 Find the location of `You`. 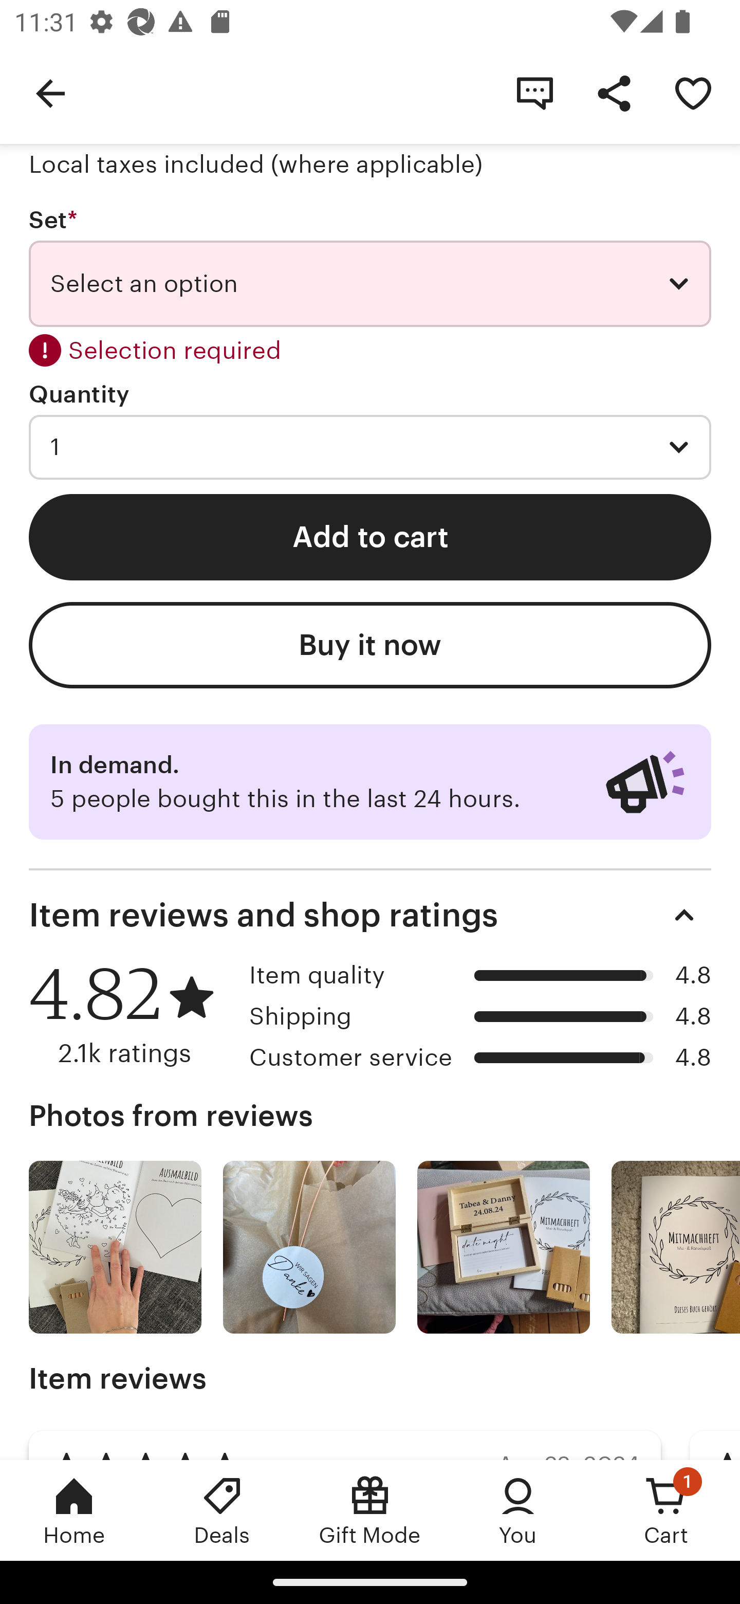

You is located at coordinates (518, 1510).